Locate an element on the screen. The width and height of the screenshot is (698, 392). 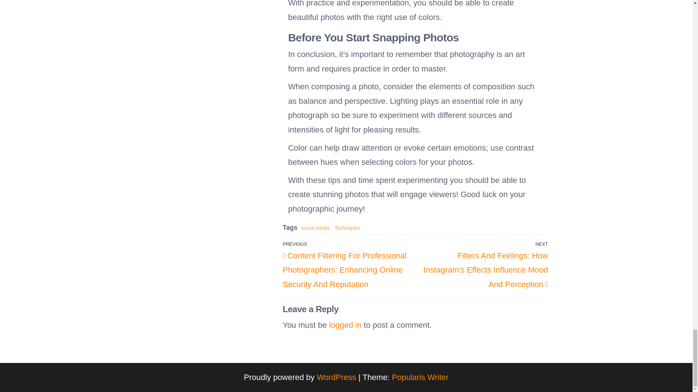
social media is located at coordinates (315, 228).